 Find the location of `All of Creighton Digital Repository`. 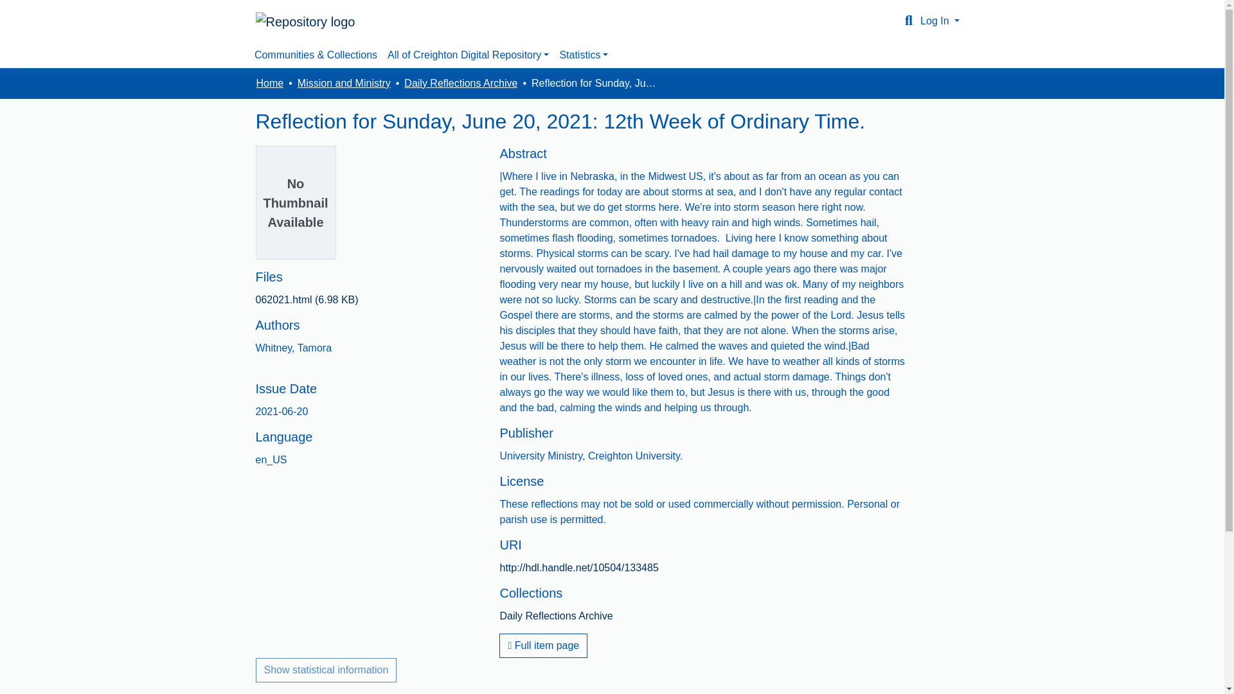

All of Creighton Digital Repository is located at coordinates (468, 55).